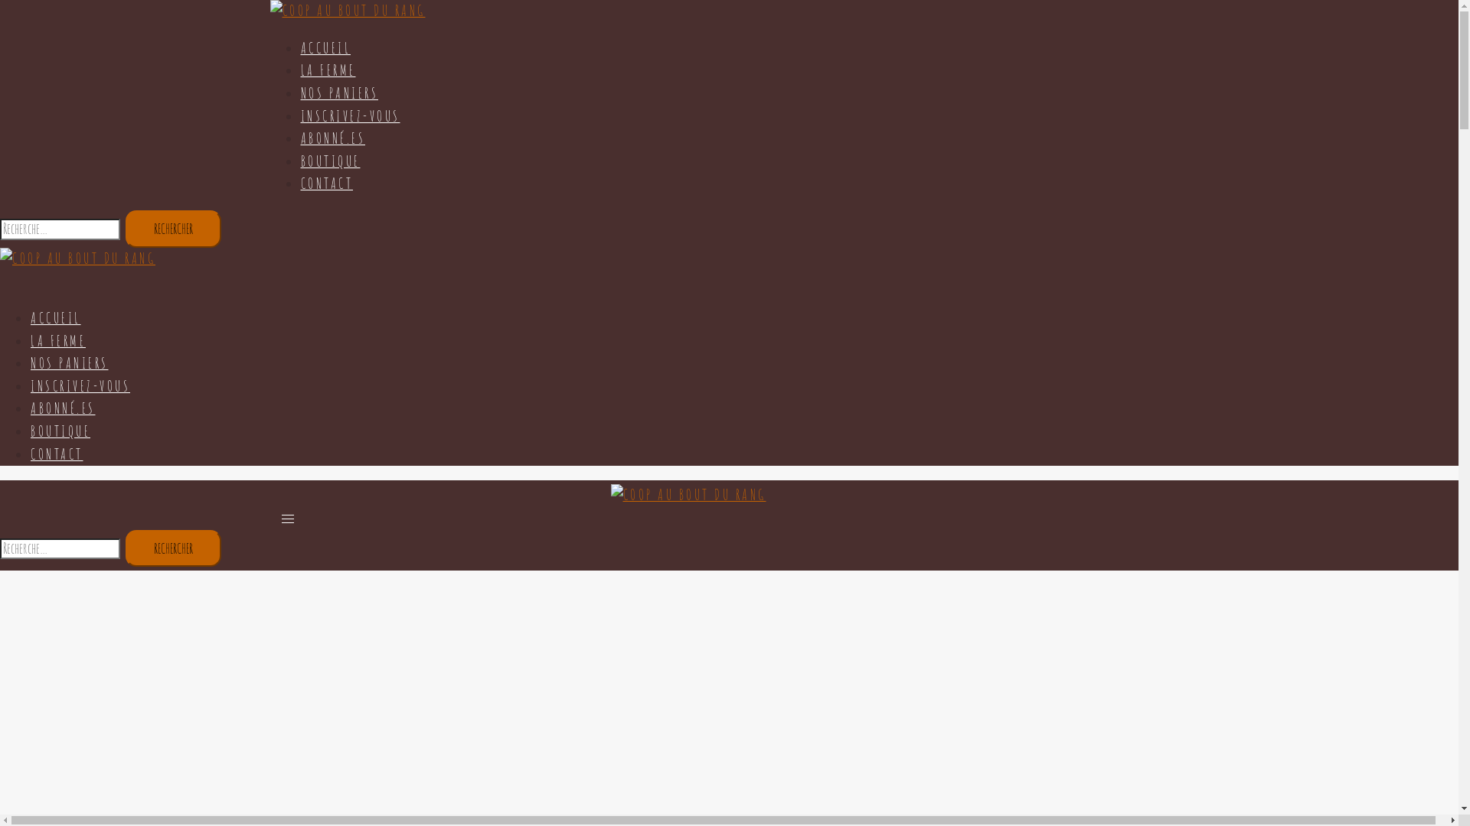 The height and width of the screenshot is (826, 1470). What do you see at coordinates (689, 494) in the screenshot?
I see `Coop Au bout du rang` at bounding box center [689, 494].